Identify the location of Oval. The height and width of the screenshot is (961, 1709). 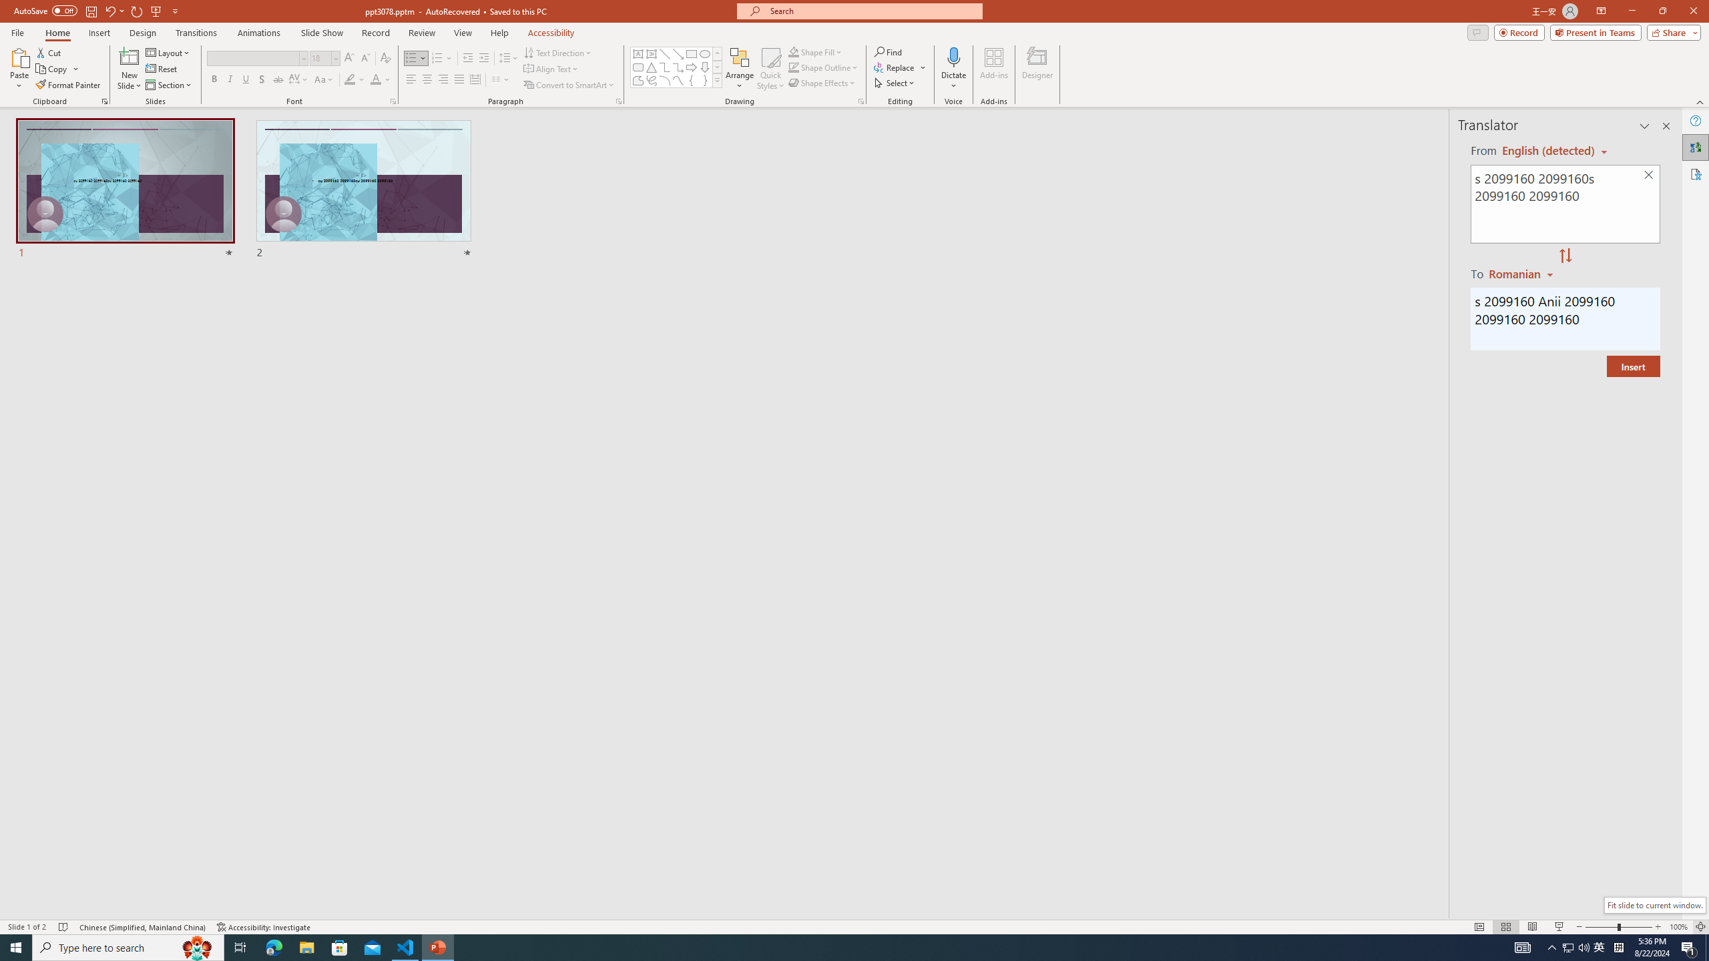
(705, 53).